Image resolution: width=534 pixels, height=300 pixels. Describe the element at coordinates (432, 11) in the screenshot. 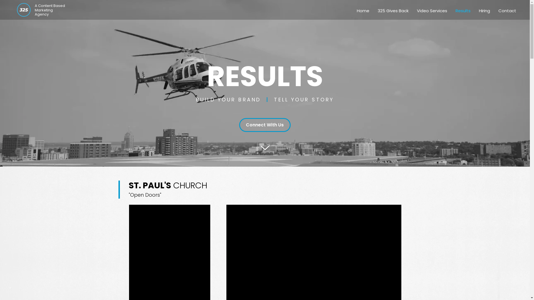

I see `Video Services` at that location.